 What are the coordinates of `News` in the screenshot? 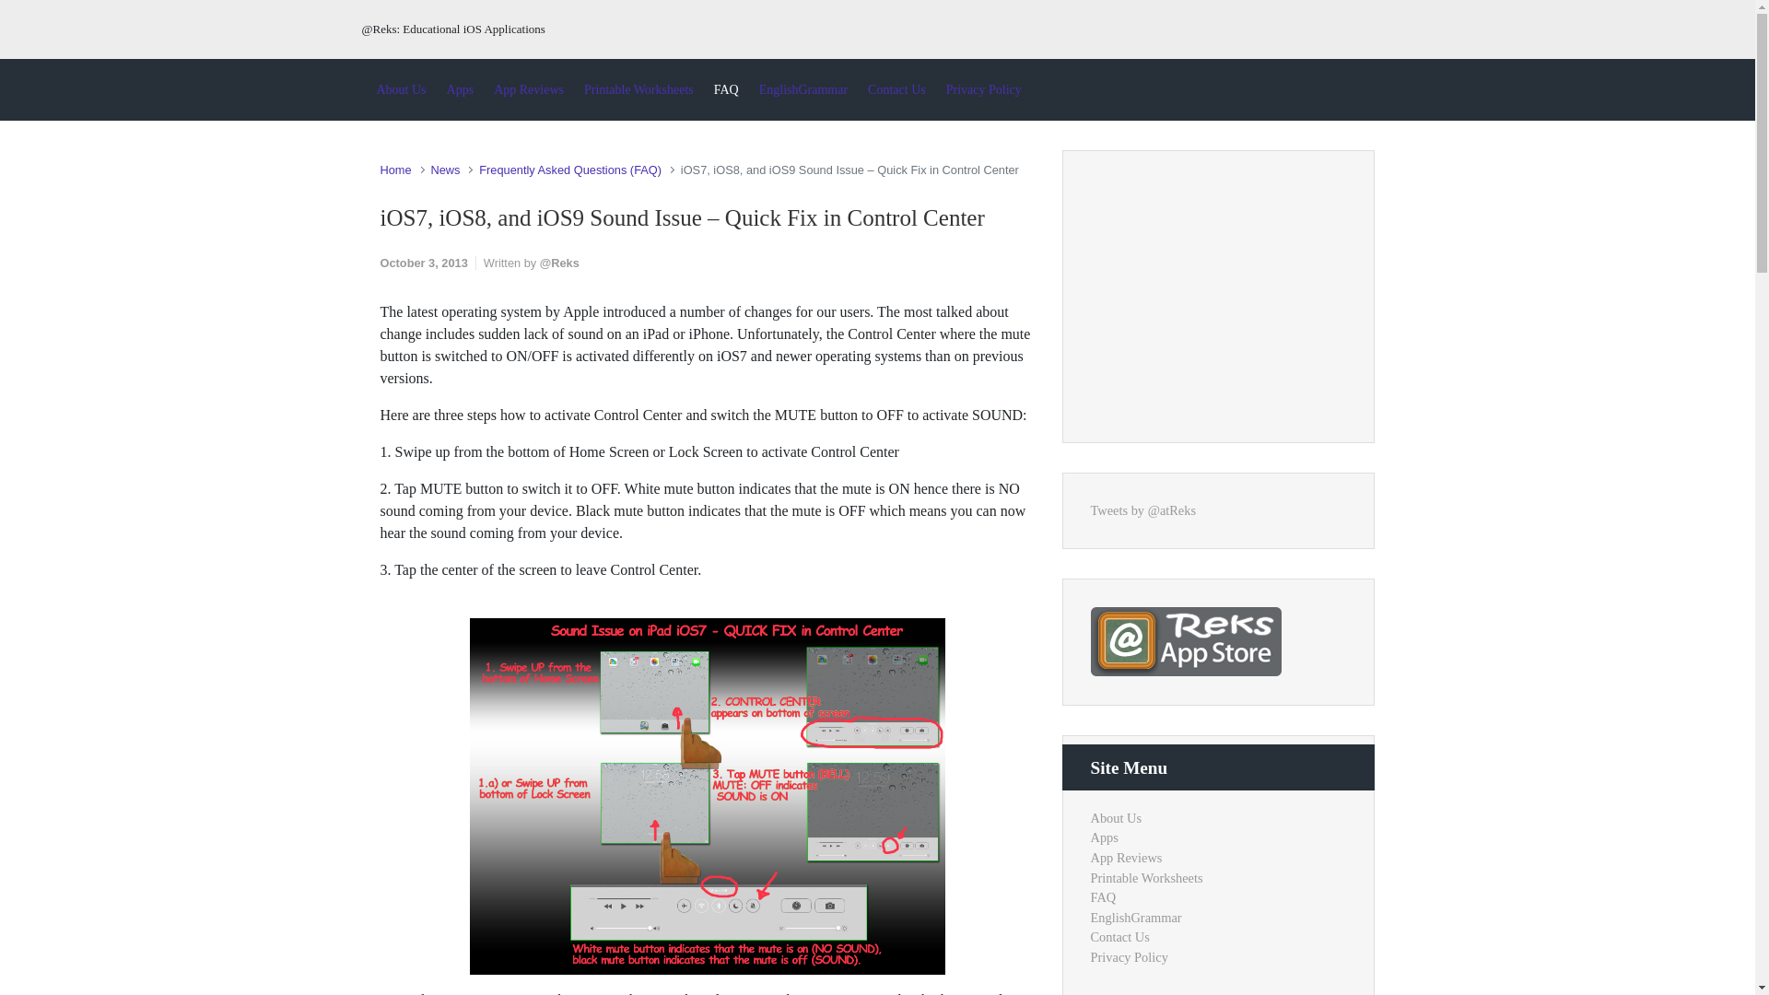 It's located at (444, 170).